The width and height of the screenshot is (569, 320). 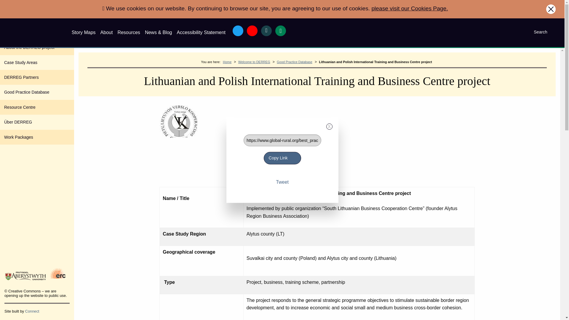 What do you see at coordinates (281, 31) in the screenshot?
I see `Call: 01970622600` at bounding box center [281, 31].